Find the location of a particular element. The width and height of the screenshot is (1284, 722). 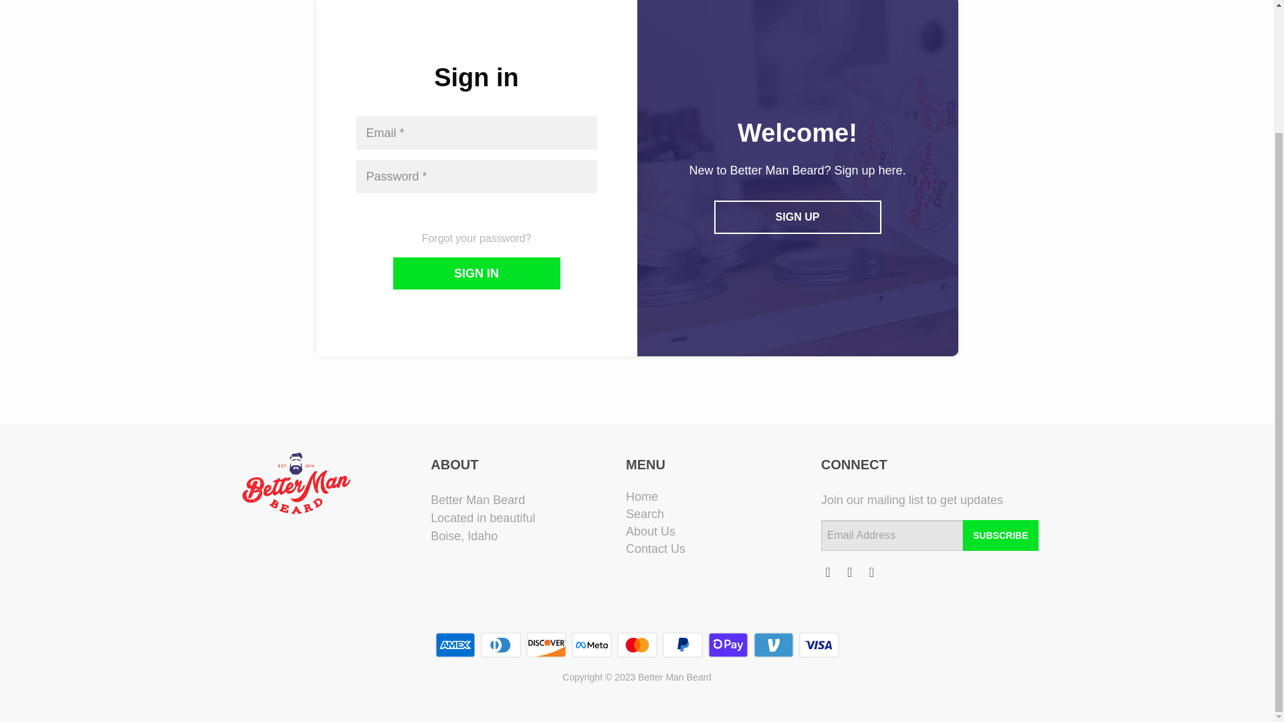

Diners Club is located at coordinates (500, 644).